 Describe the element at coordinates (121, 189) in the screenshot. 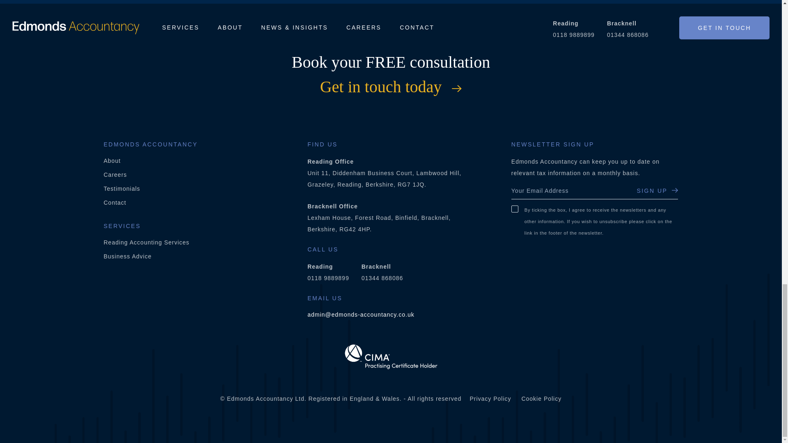

I see `Testimonials` at that location.